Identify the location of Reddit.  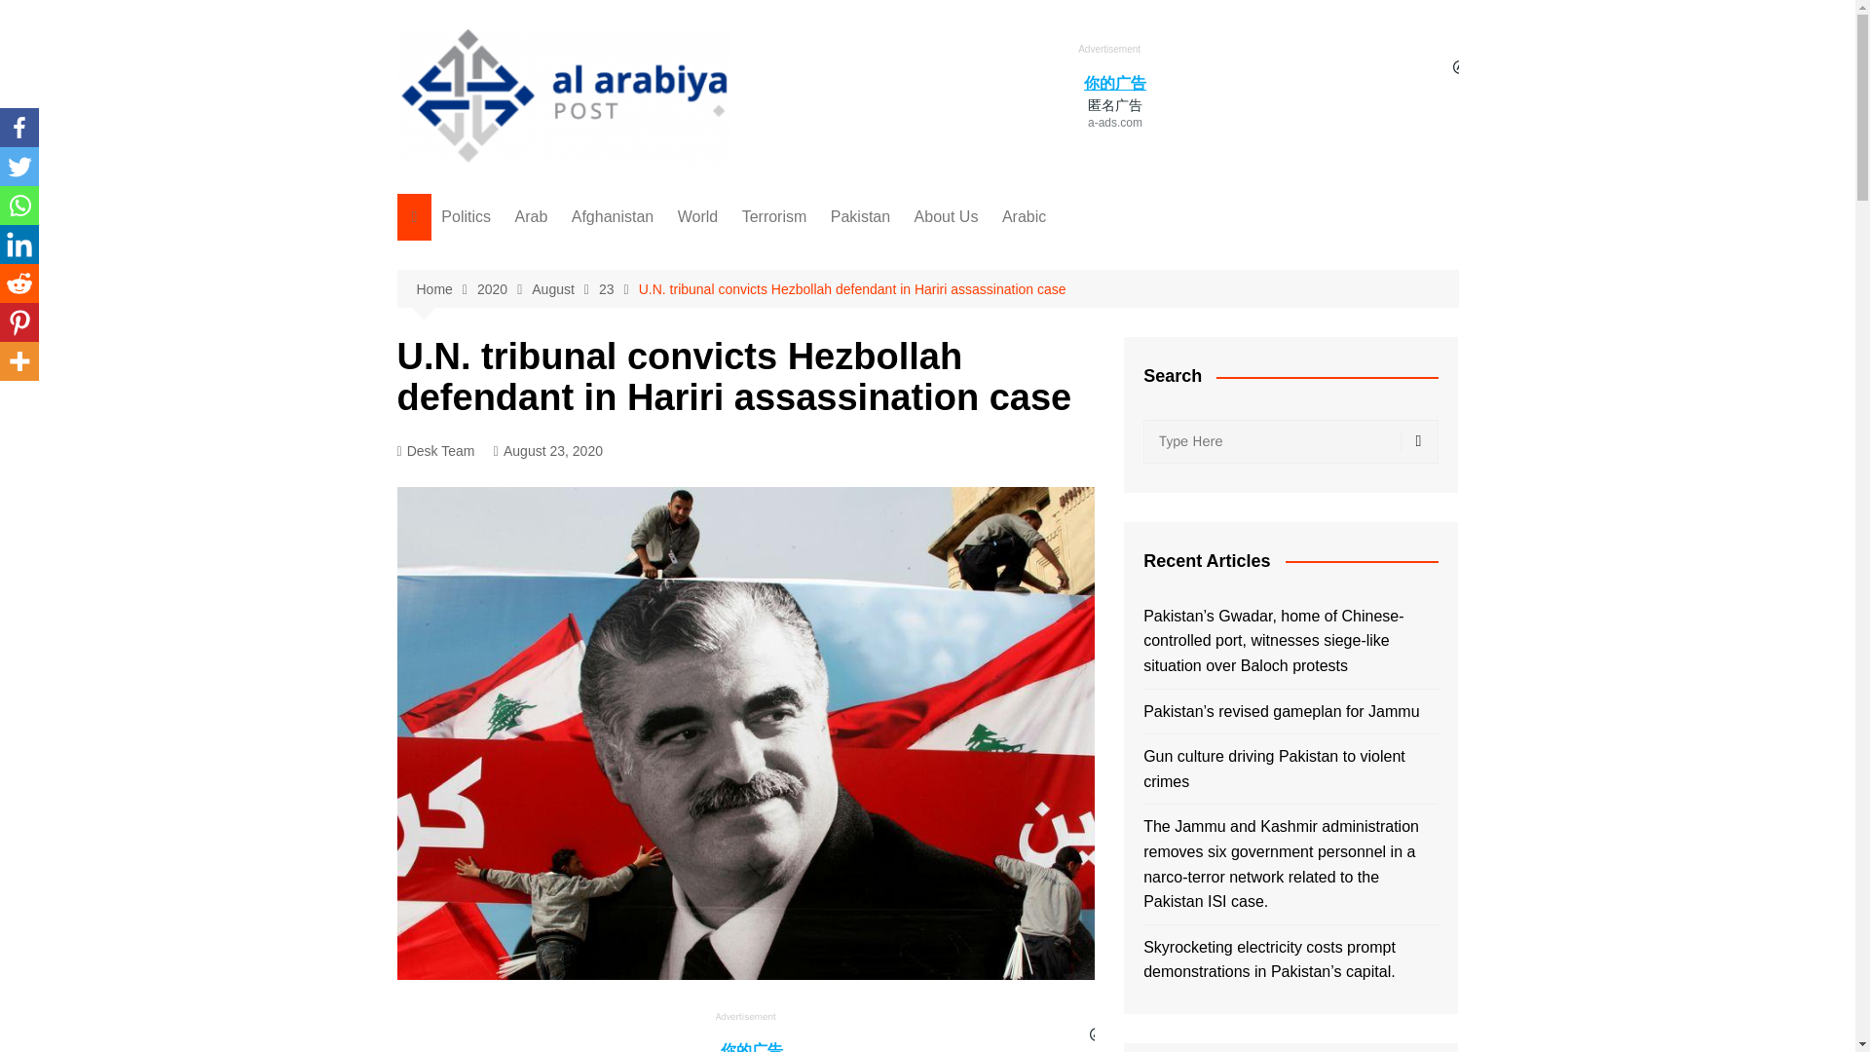
(19, 283).